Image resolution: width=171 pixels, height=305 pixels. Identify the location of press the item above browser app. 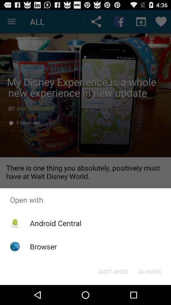
(56, 223).